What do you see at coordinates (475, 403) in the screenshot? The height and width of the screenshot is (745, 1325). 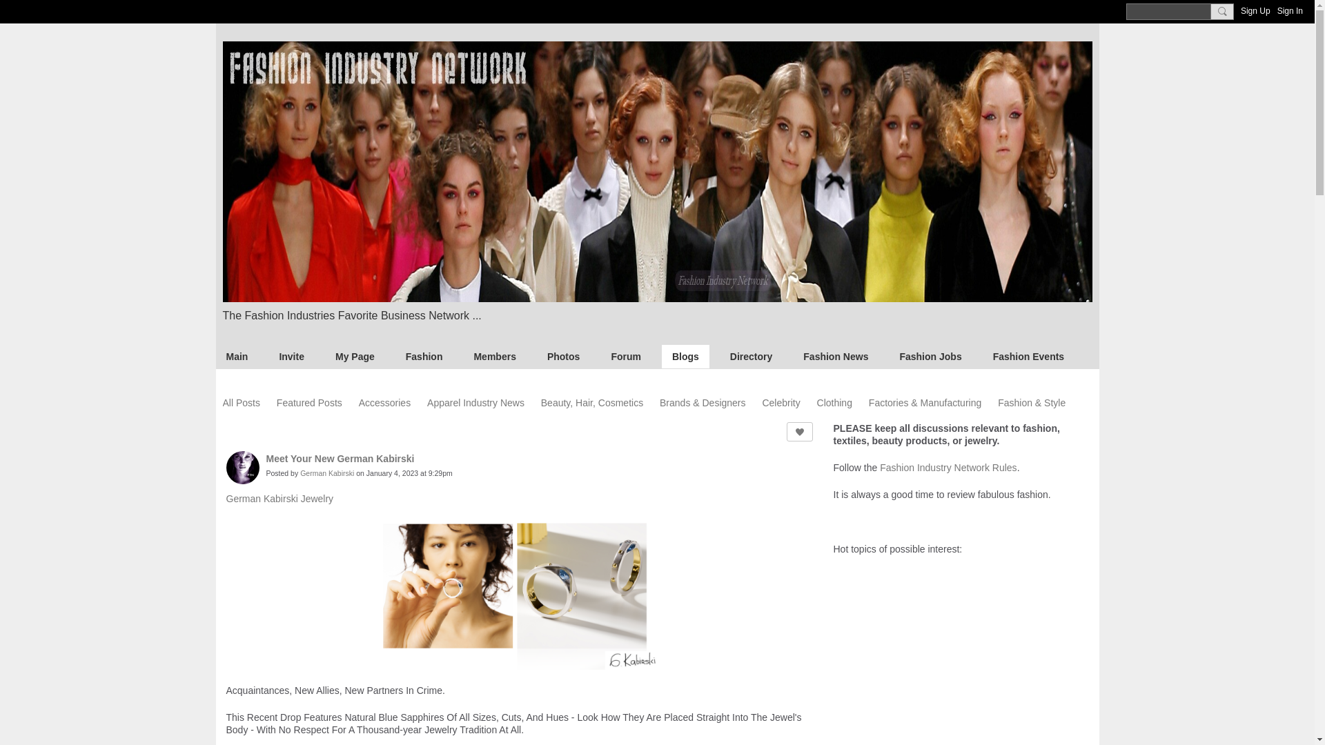 I see `Apparel Industry News` at bounding box center [475, 403].